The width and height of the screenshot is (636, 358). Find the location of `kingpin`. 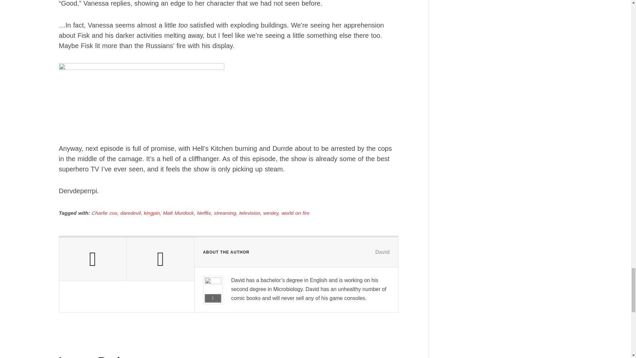

kingpin is located at coordinates (151, 213).